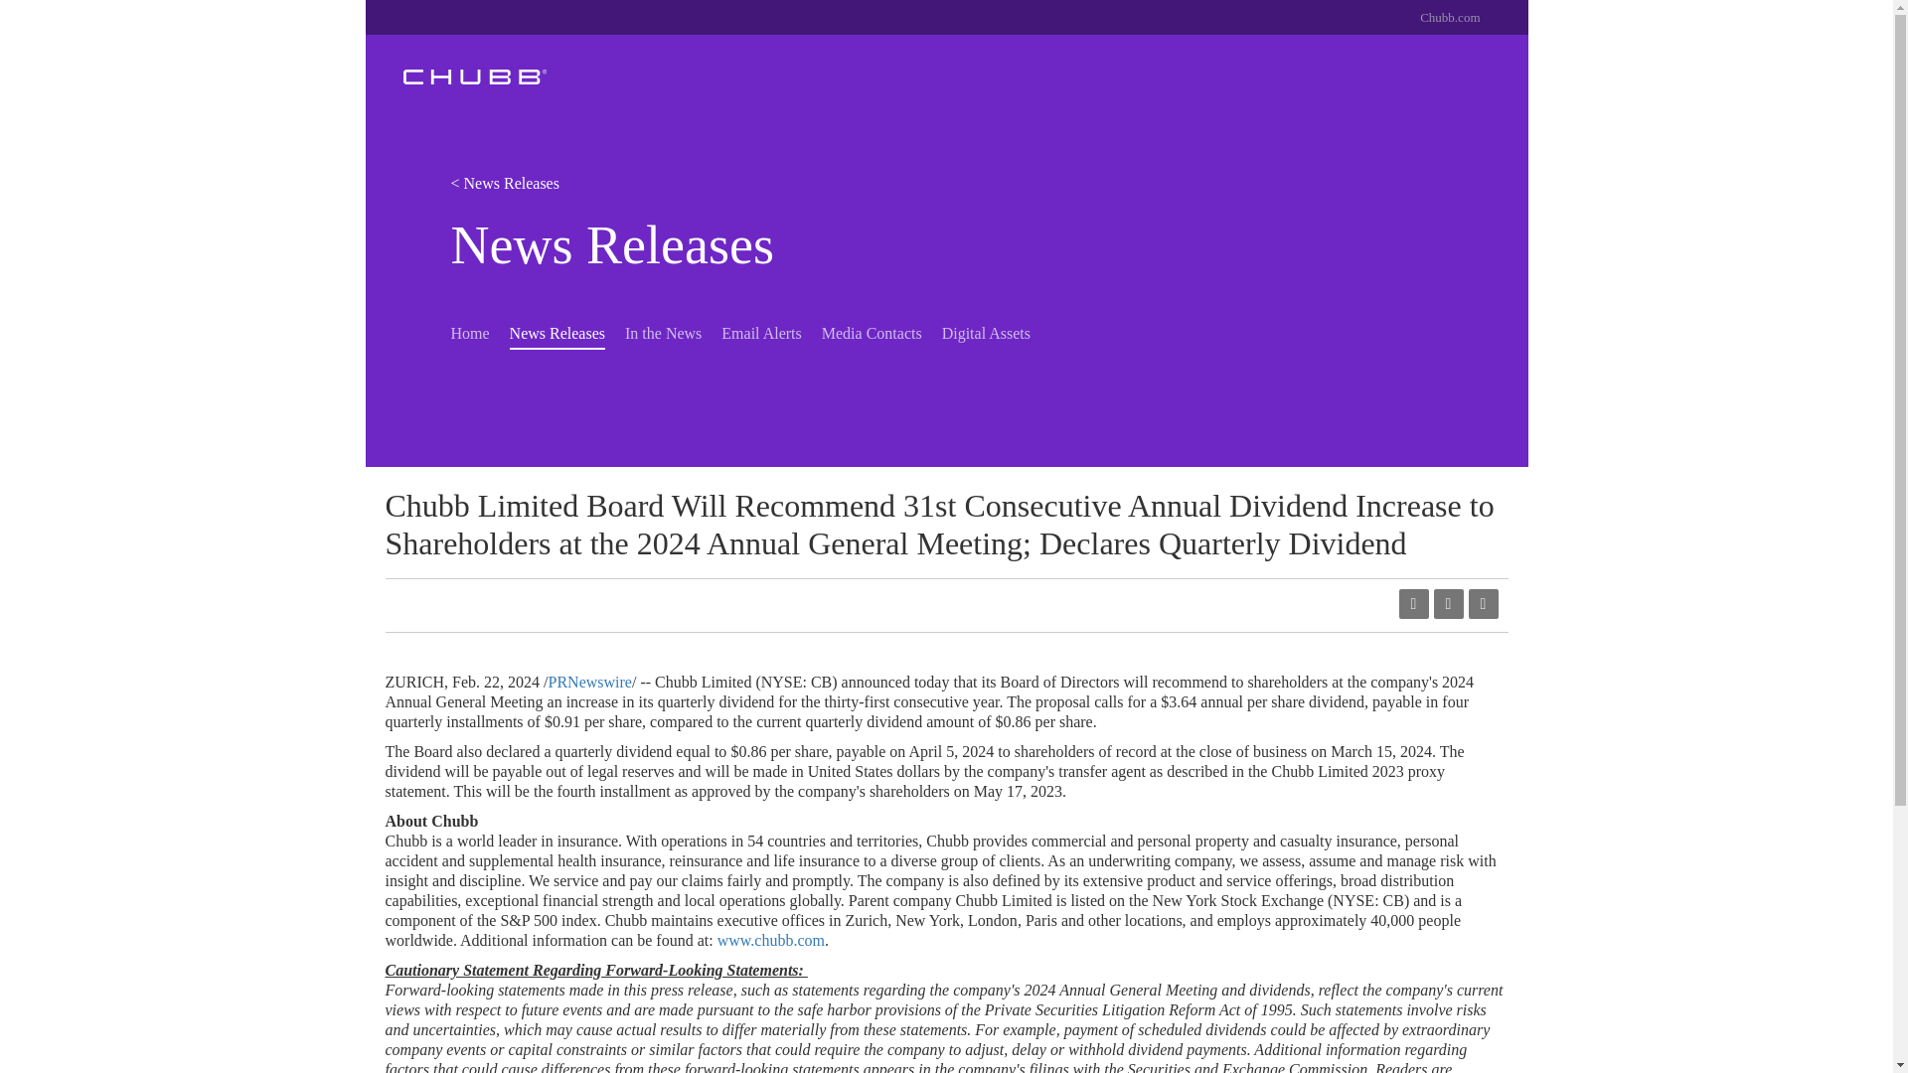  What do you see at coordinates (1449, 18) in the screenshot?
I see `Chubb.com` at bounding box center [1449, 18].